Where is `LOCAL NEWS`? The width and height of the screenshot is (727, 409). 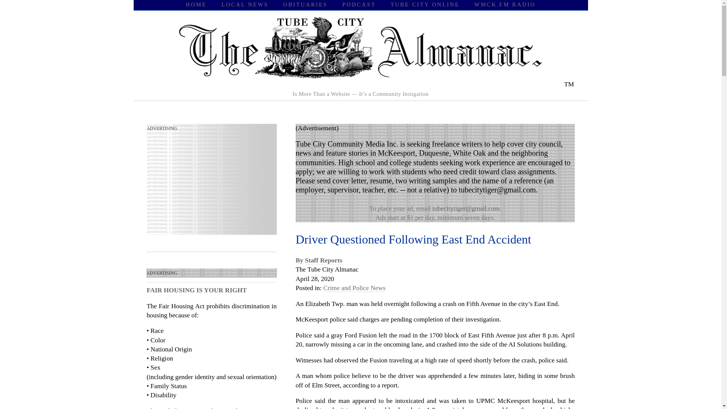 LOCAL NEWS is located at coordinates (245, 5).